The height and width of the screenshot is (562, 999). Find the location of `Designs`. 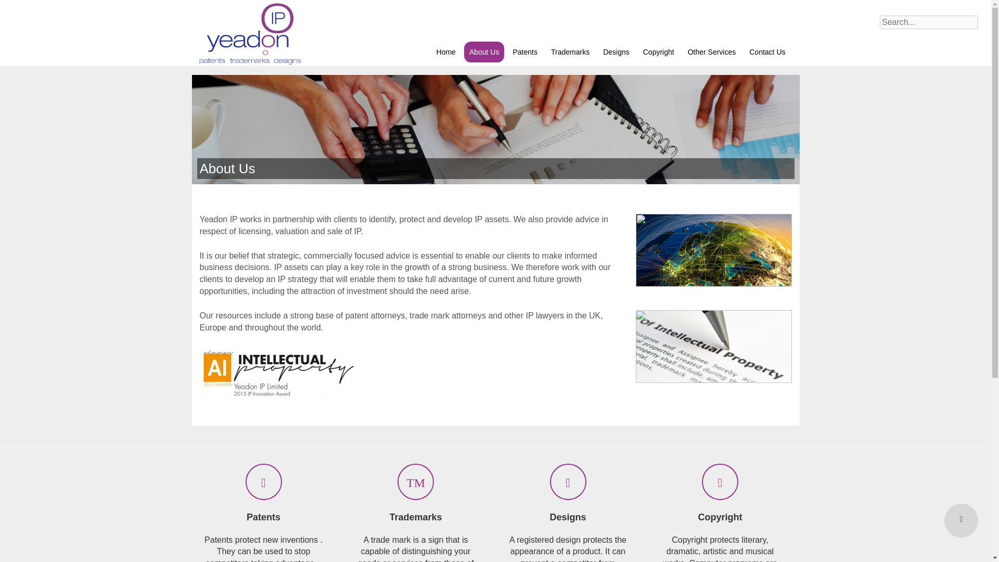

Designs is located at coordinates (616, 52).